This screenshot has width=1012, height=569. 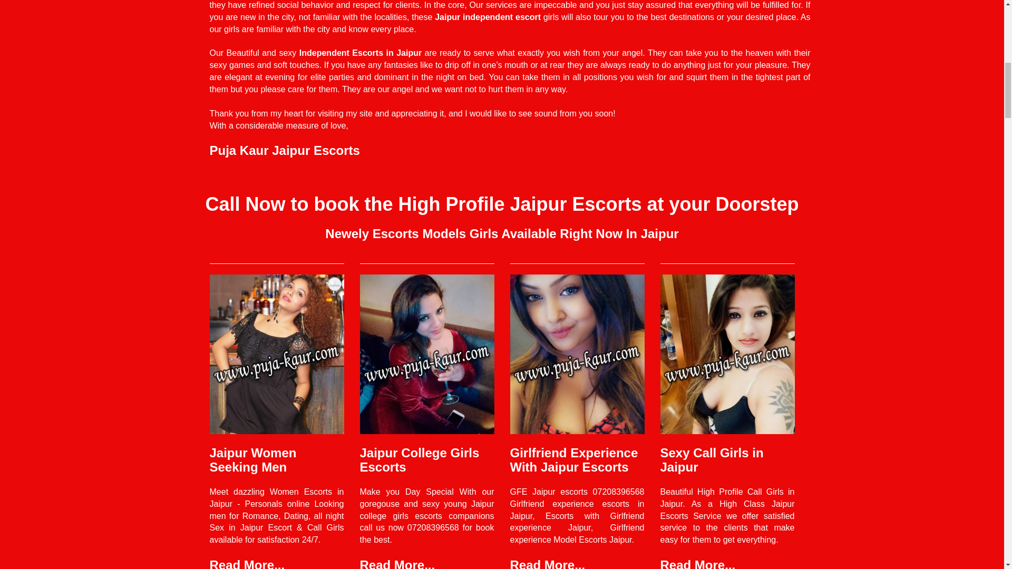 I want to click on Read More..., so click(x=548, y=564).